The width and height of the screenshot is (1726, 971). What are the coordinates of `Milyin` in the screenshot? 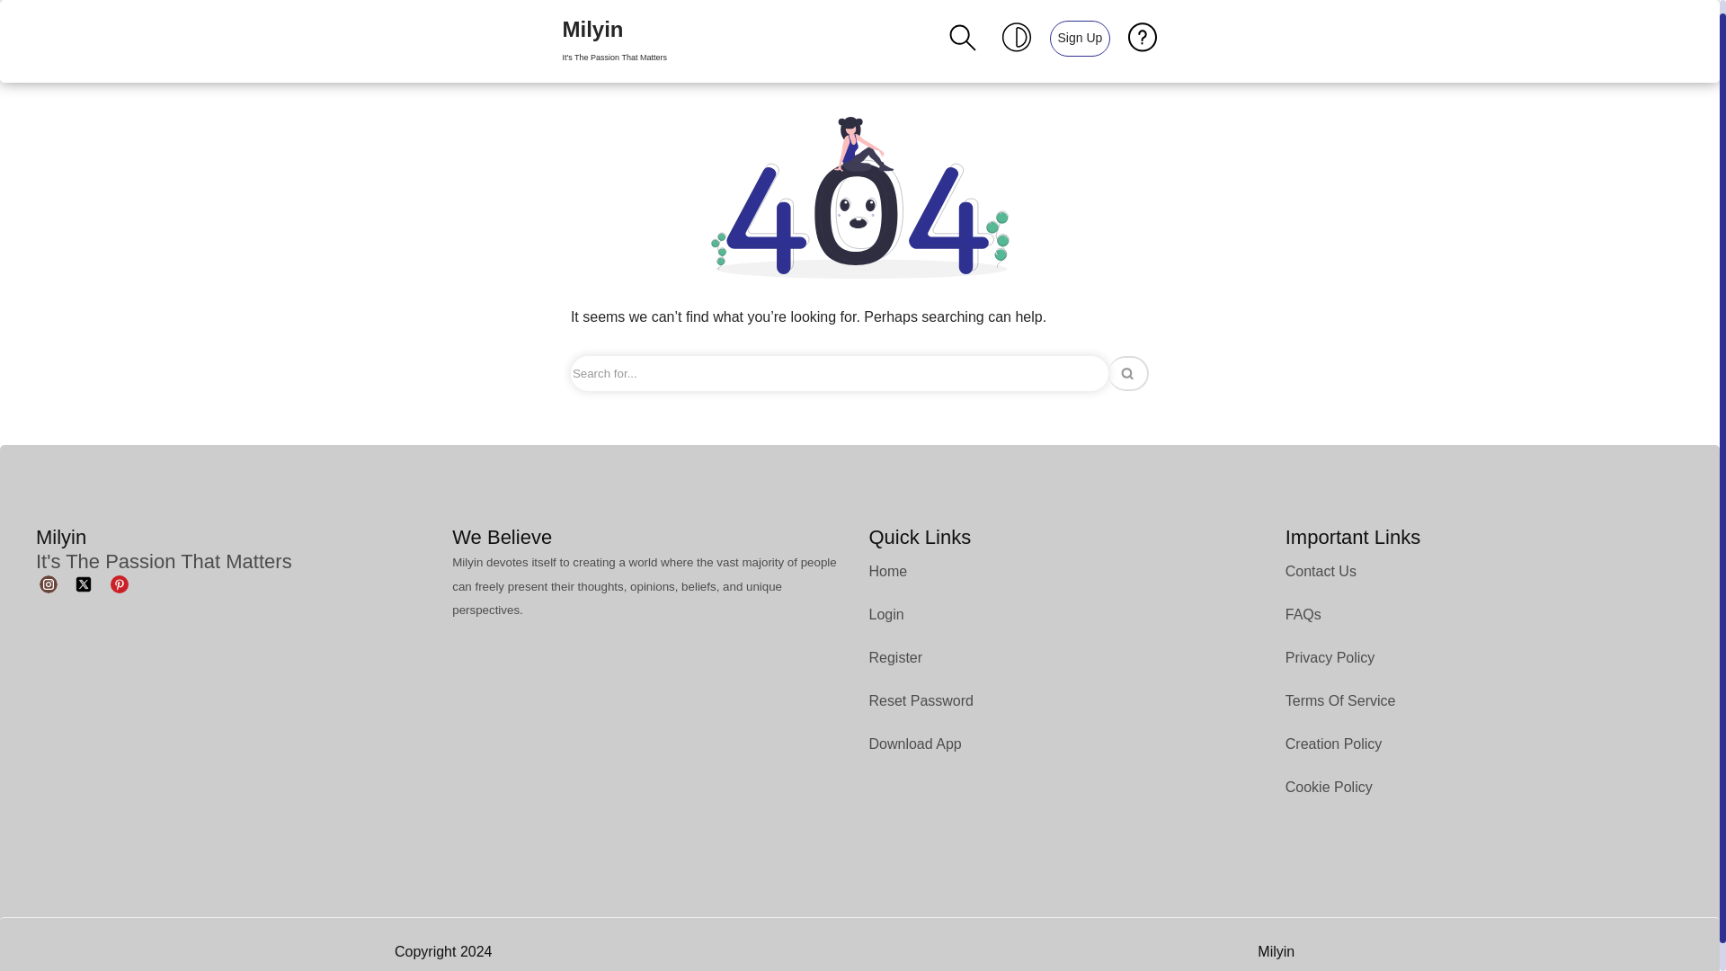 It's located at (13, 38).